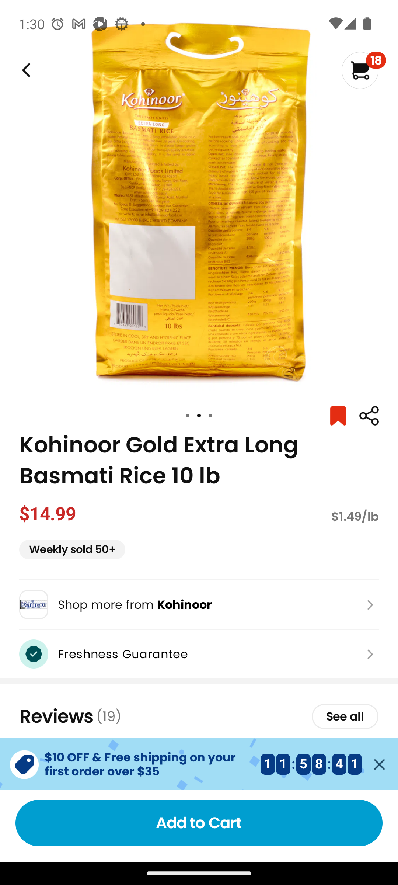  I want to click on Weee!, so click(369, 416).